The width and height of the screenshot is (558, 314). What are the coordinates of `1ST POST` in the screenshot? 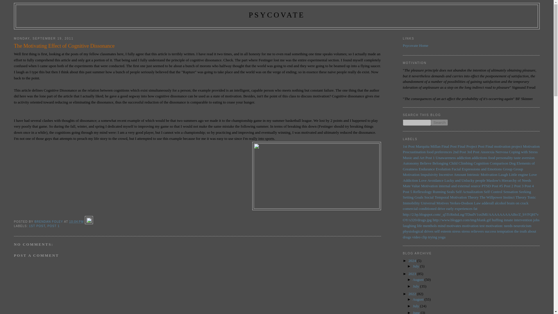 It's located at (37, 226).